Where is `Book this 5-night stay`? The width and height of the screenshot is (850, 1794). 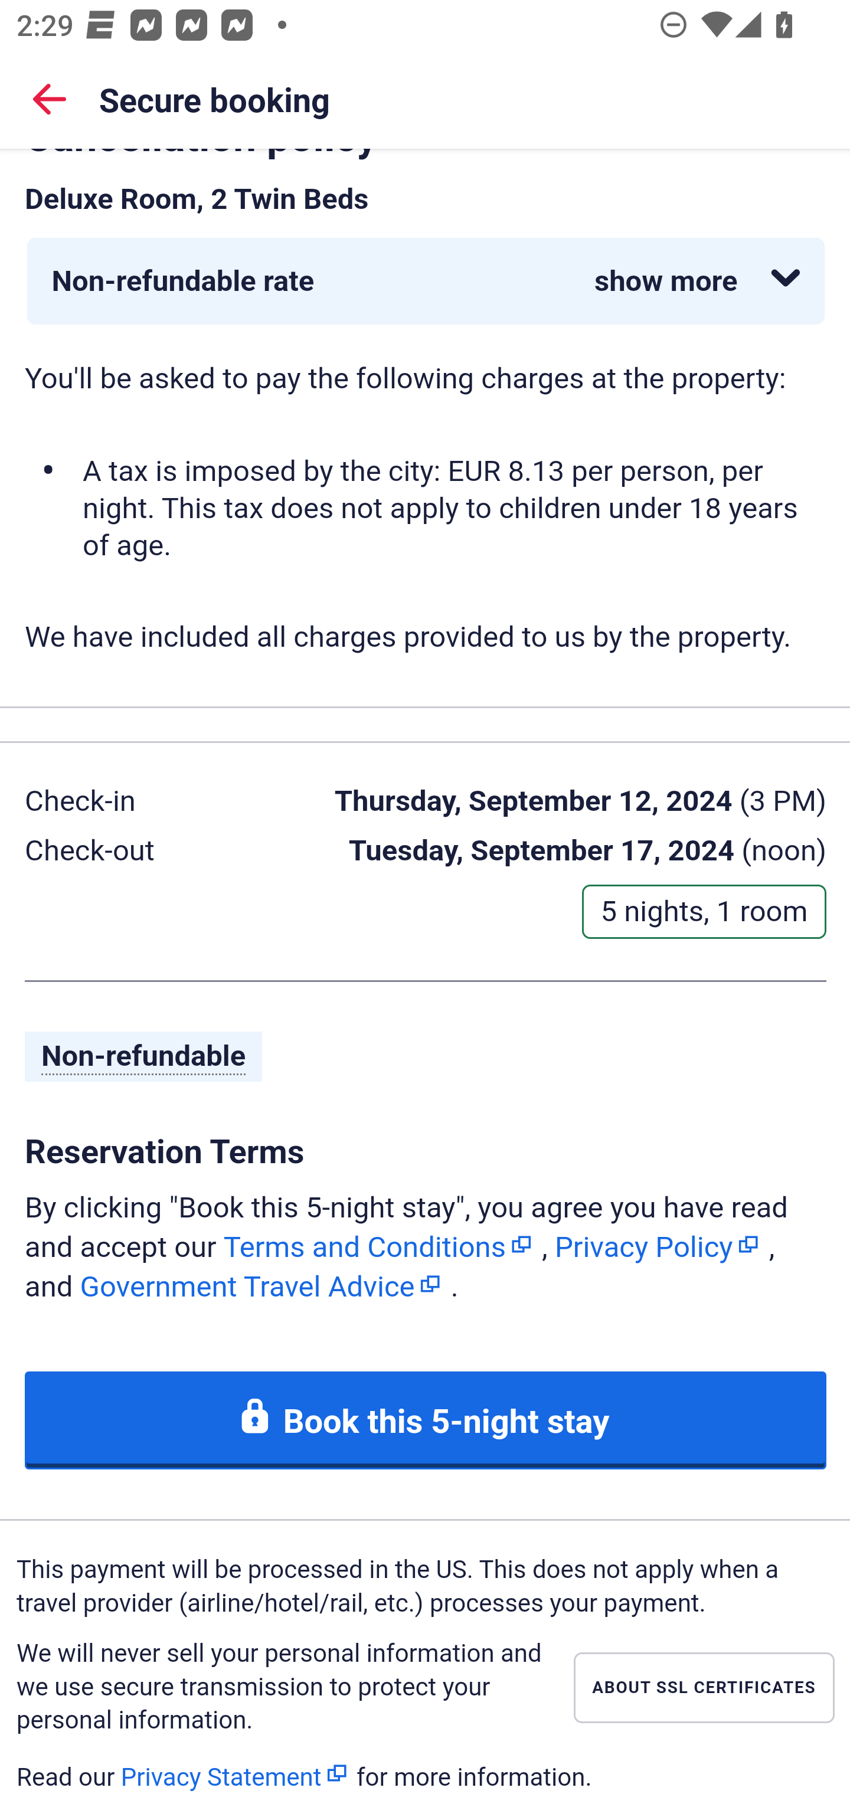 Book this 5-night stay is located at coordinates (426, 1421).